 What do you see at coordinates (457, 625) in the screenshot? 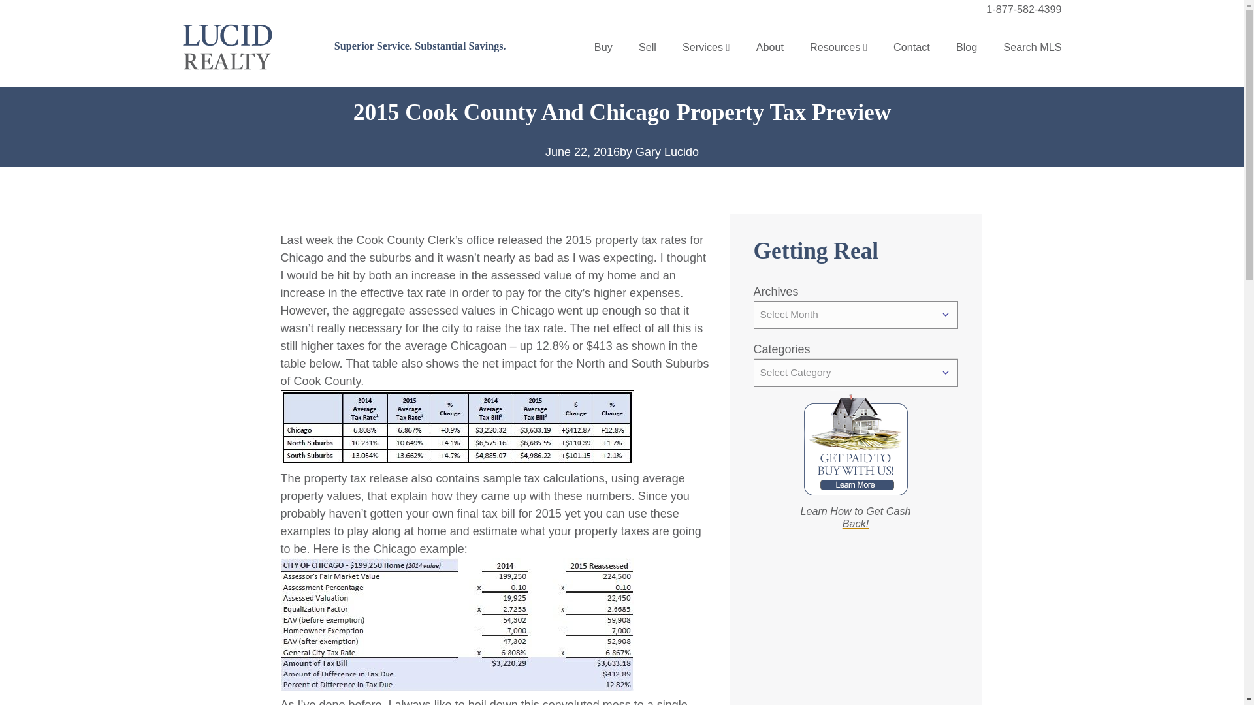
I see `Chicago property tax calculation example` at bounding box center [457, 625].